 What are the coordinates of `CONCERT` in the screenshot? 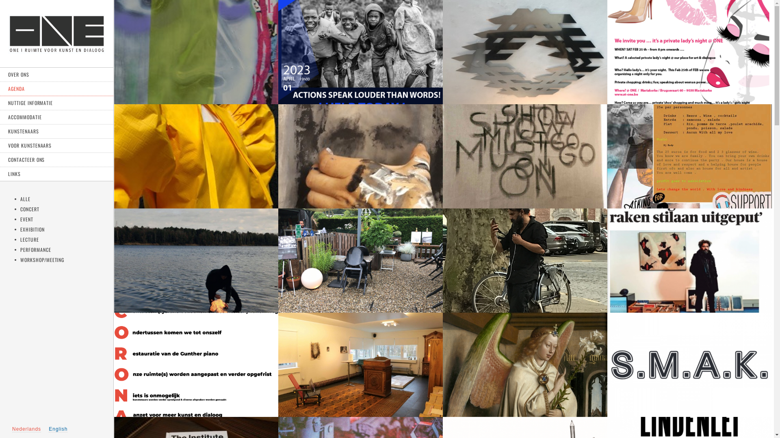 It's located at (30, 209).